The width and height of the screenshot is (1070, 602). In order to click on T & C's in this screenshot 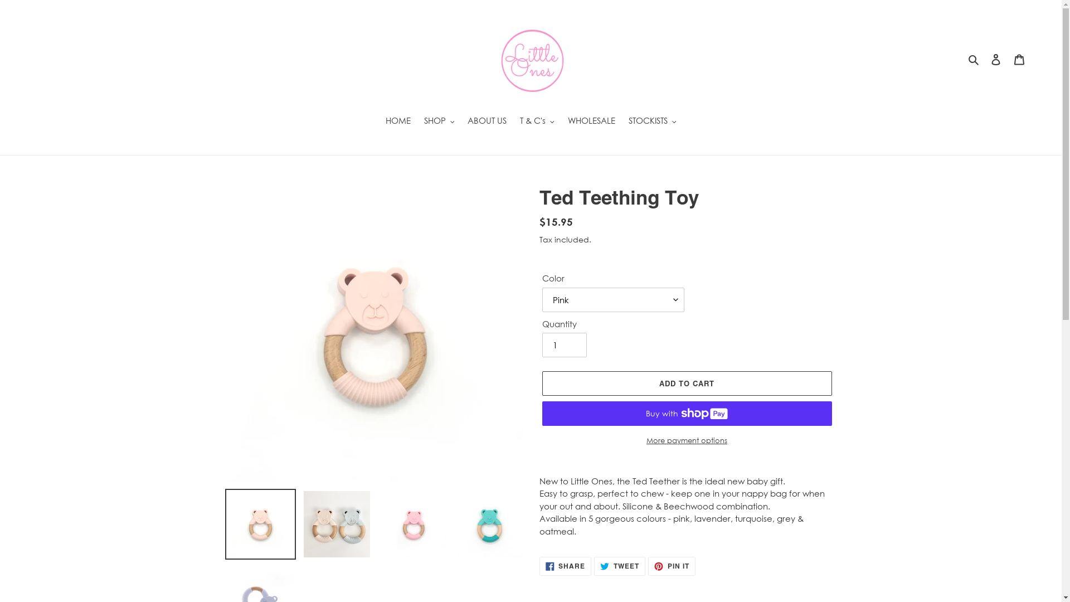, I will do `click(537, 122)`.